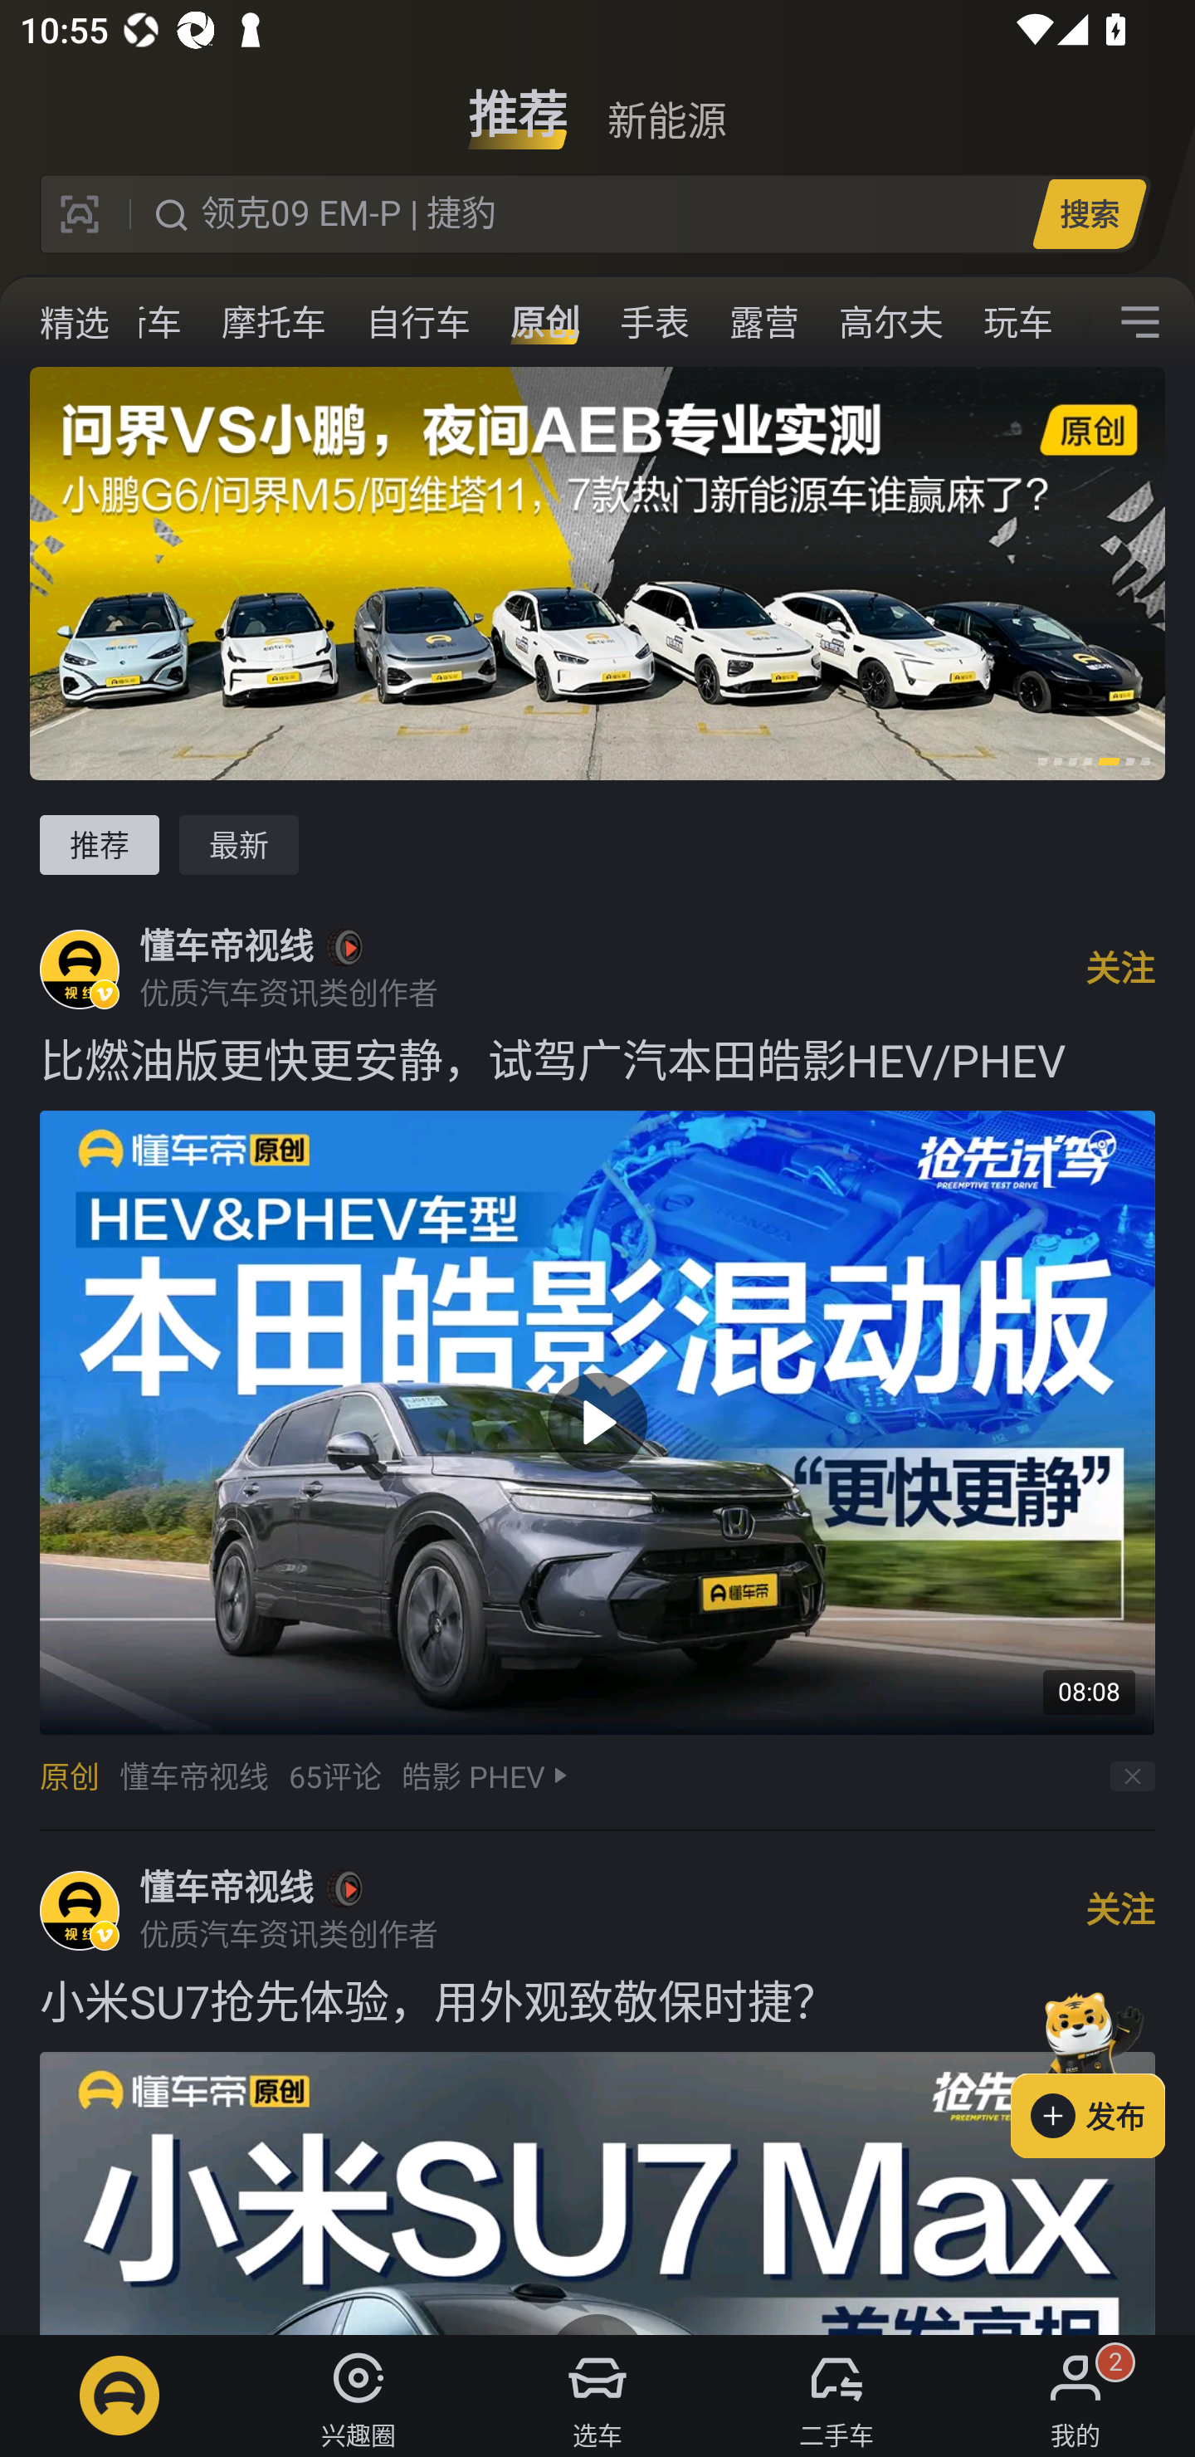 Image resolution: width=1195 pixels, height=2457 pixels. I want to click on 手表, so click(654, 322).